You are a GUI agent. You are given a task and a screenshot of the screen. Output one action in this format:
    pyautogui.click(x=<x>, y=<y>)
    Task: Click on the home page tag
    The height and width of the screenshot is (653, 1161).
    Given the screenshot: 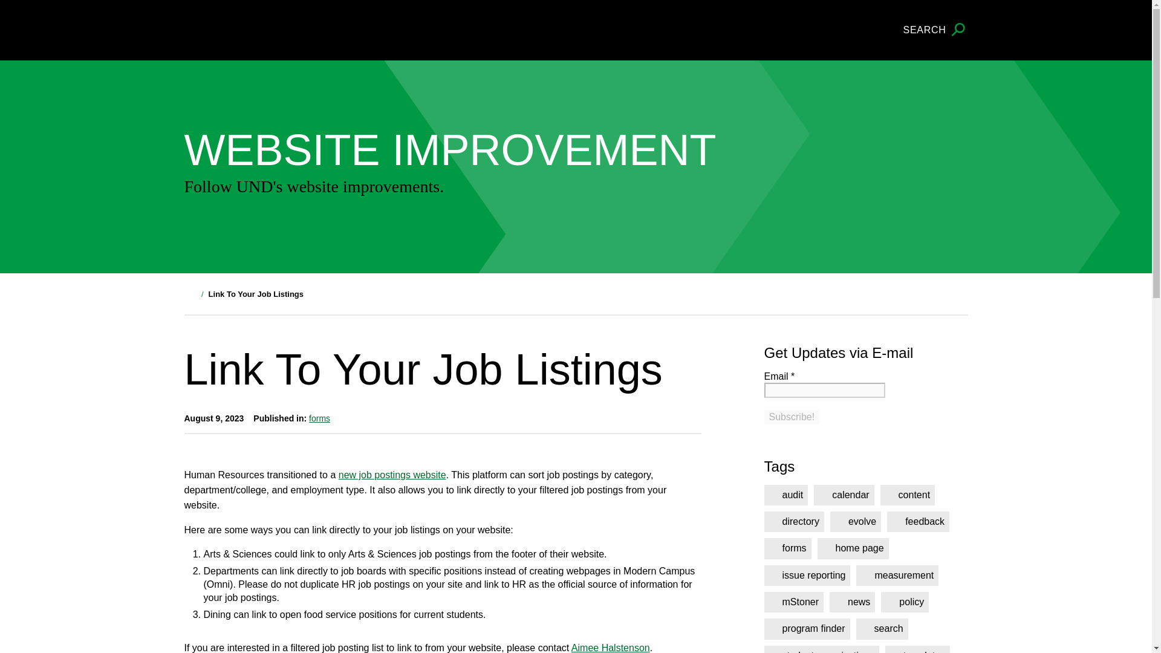 What is the action you would take?
    pyautogui.click(x=853, y=548)
    